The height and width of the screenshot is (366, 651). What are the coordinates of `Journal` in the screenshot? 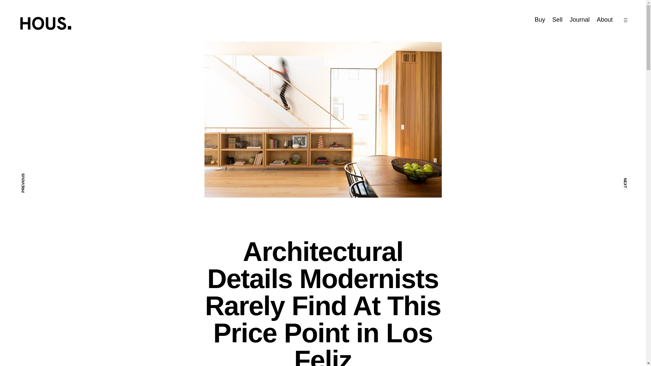 It's located at (580, 20).